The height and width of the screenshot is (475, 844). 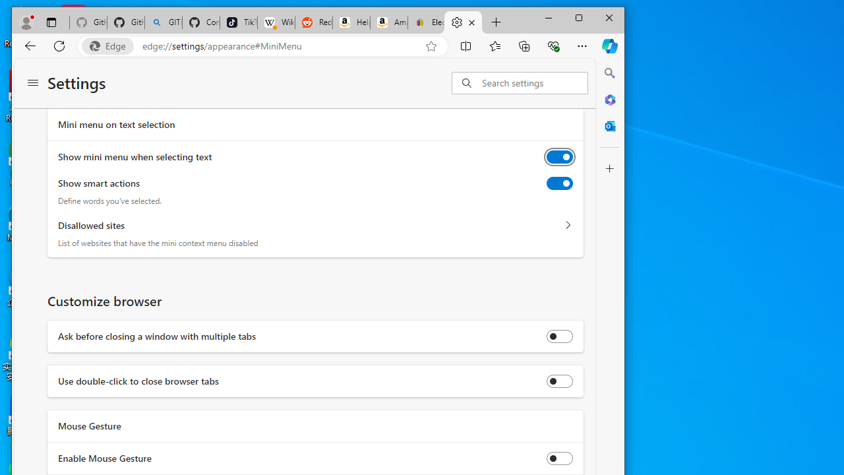 What do you see at coordinates (33, 83) in the screenshot?
I see `Settings menu` at bounding box center [33, 83].